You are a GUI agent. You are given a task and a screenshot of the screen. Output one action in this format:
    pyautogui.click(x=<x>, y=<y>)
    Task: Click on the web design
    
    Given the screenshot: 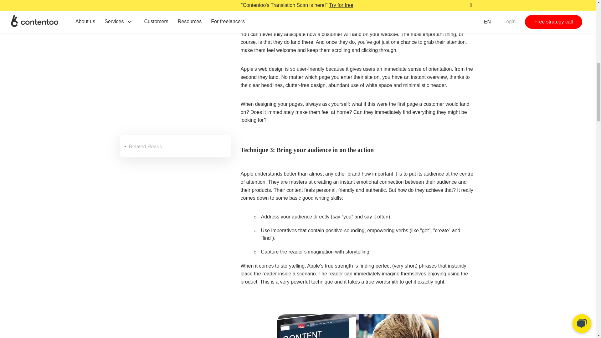 What is the action you would take?
    pyautogui.click(x=271, y=69)
    